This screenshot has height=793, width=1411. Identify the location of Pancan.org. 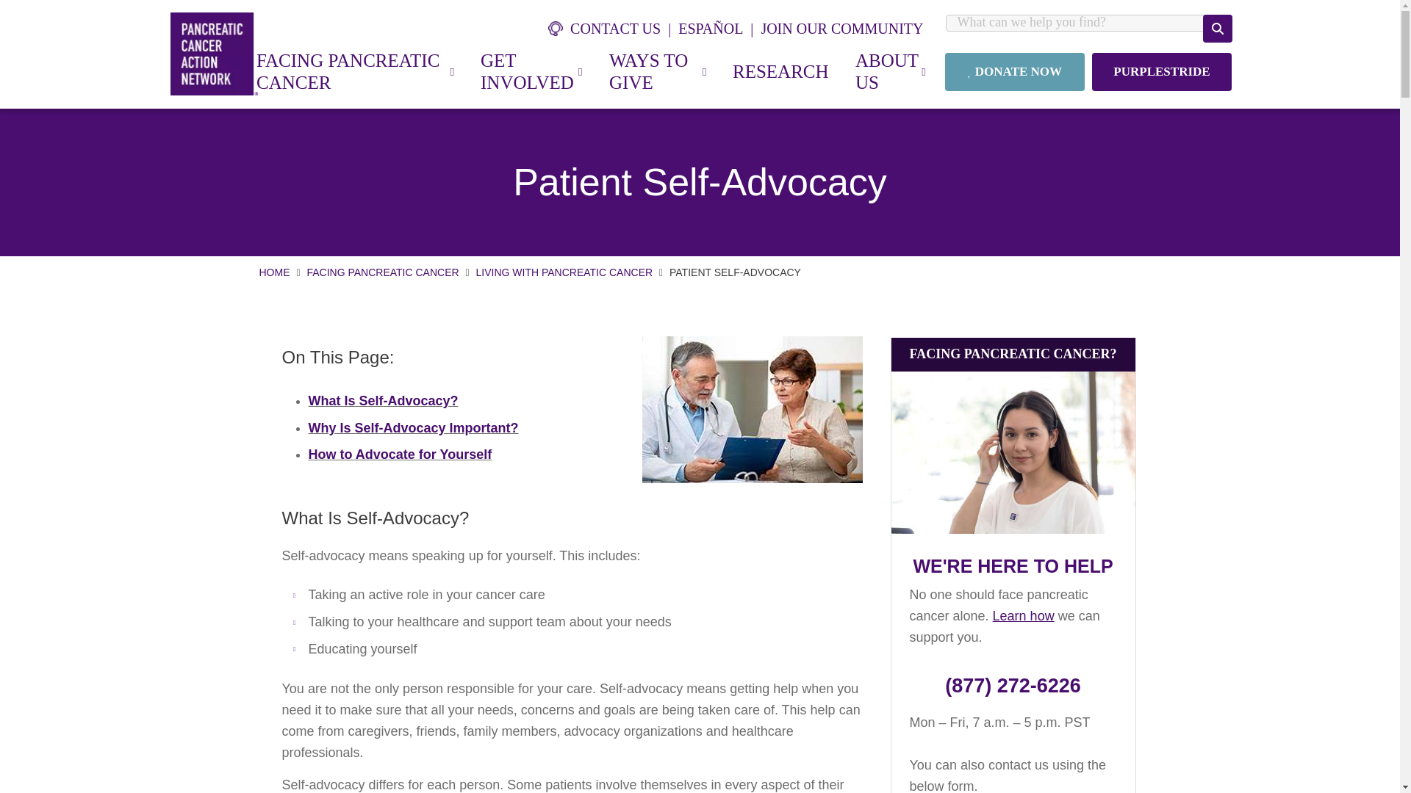
(215, 54).